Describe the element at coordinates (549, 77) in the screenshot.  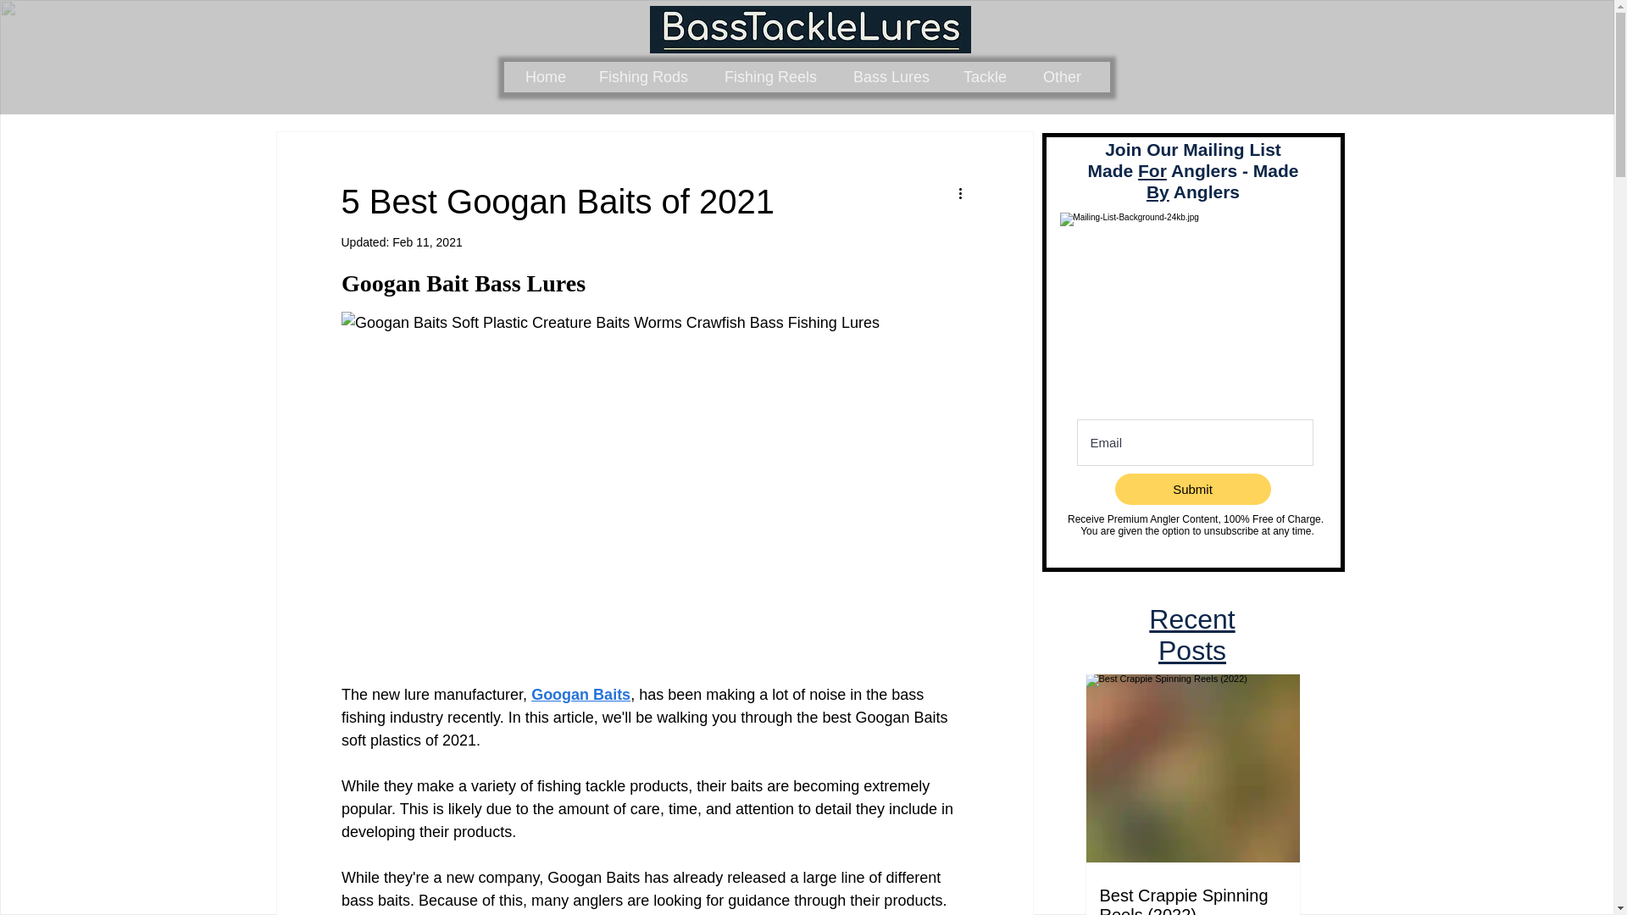
I see `Home` at that location.